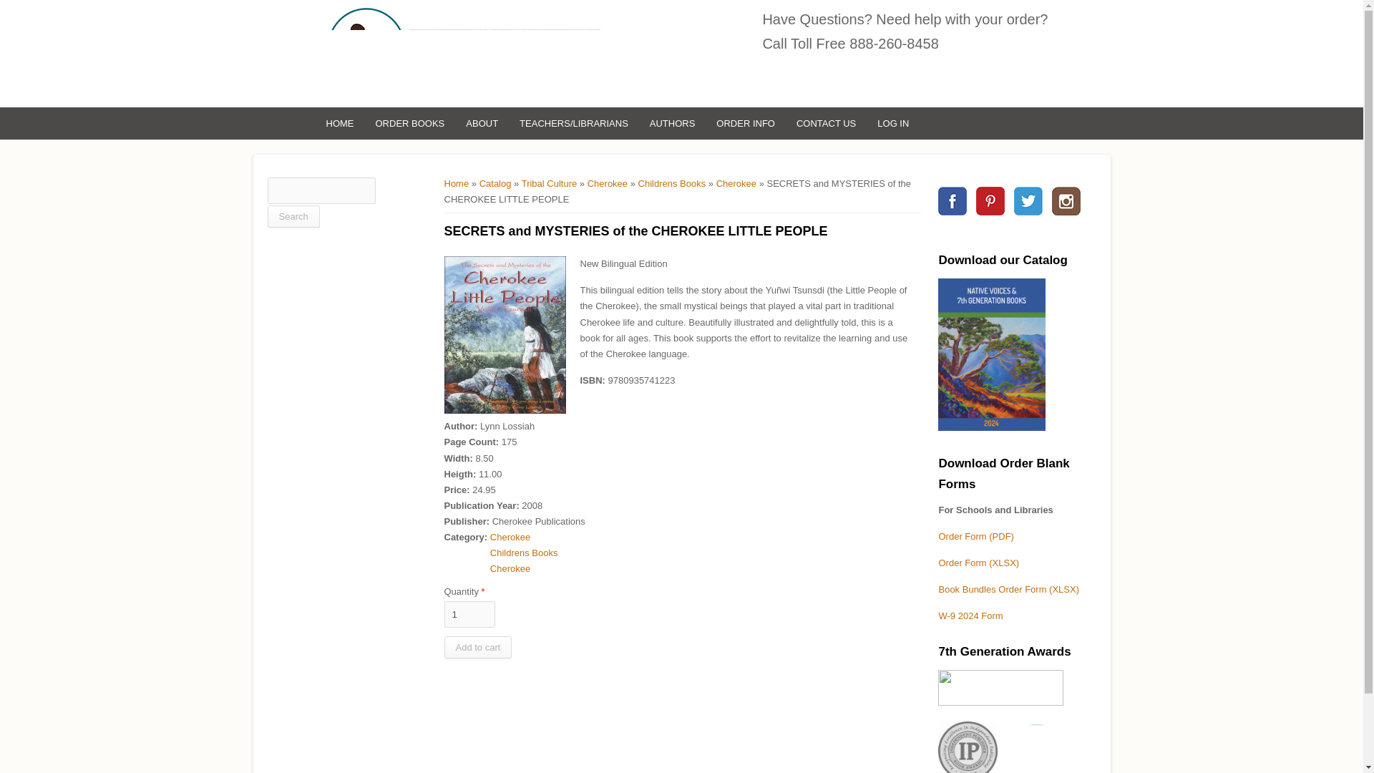 This screenshot has height=773, width=1374. I want to click on 1, so click(469, 614).